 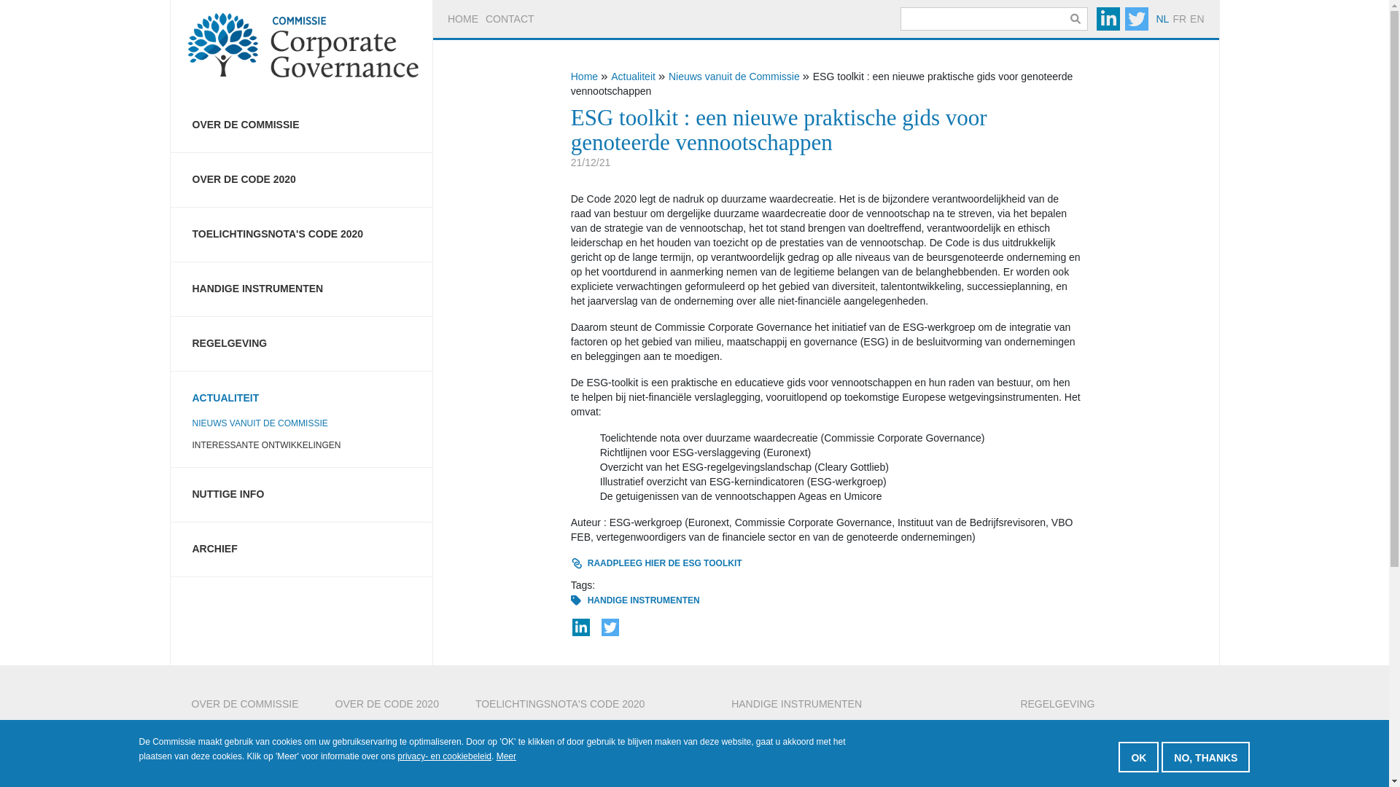 What do you see at coordinates (302, 423) in the screenshot?
I see `NIEUWS VANUIT DE COMMISSIE` at bounding box center [302, 423].